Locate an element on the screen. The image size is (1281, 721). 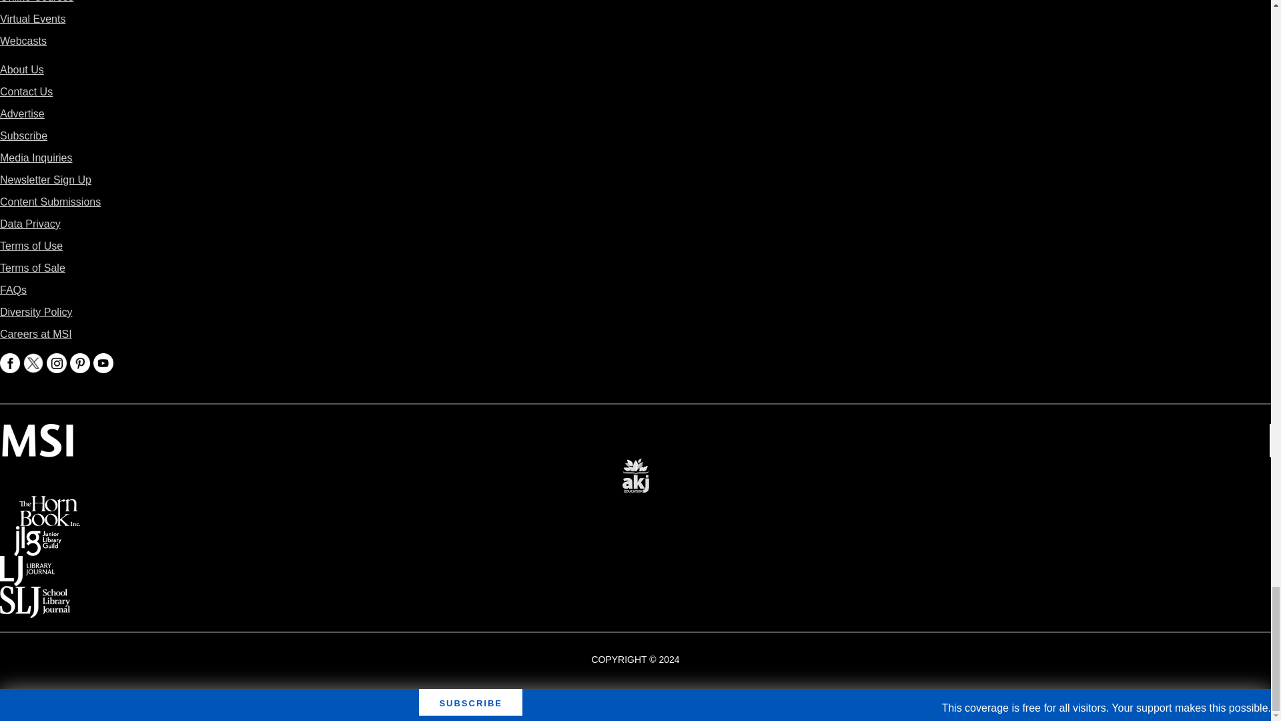
AKJ is located at coordinates (635, 466).